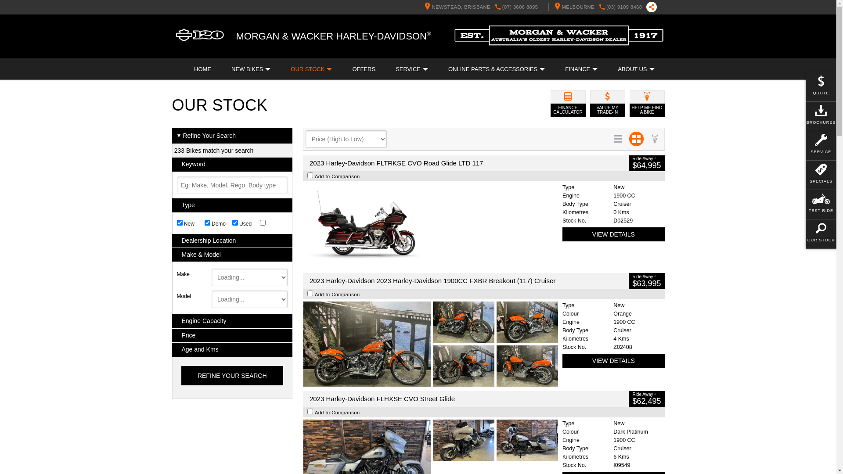  Describe the element at coordinates (311, 48) in the screenshot. I see `USED BIKES` at that location.